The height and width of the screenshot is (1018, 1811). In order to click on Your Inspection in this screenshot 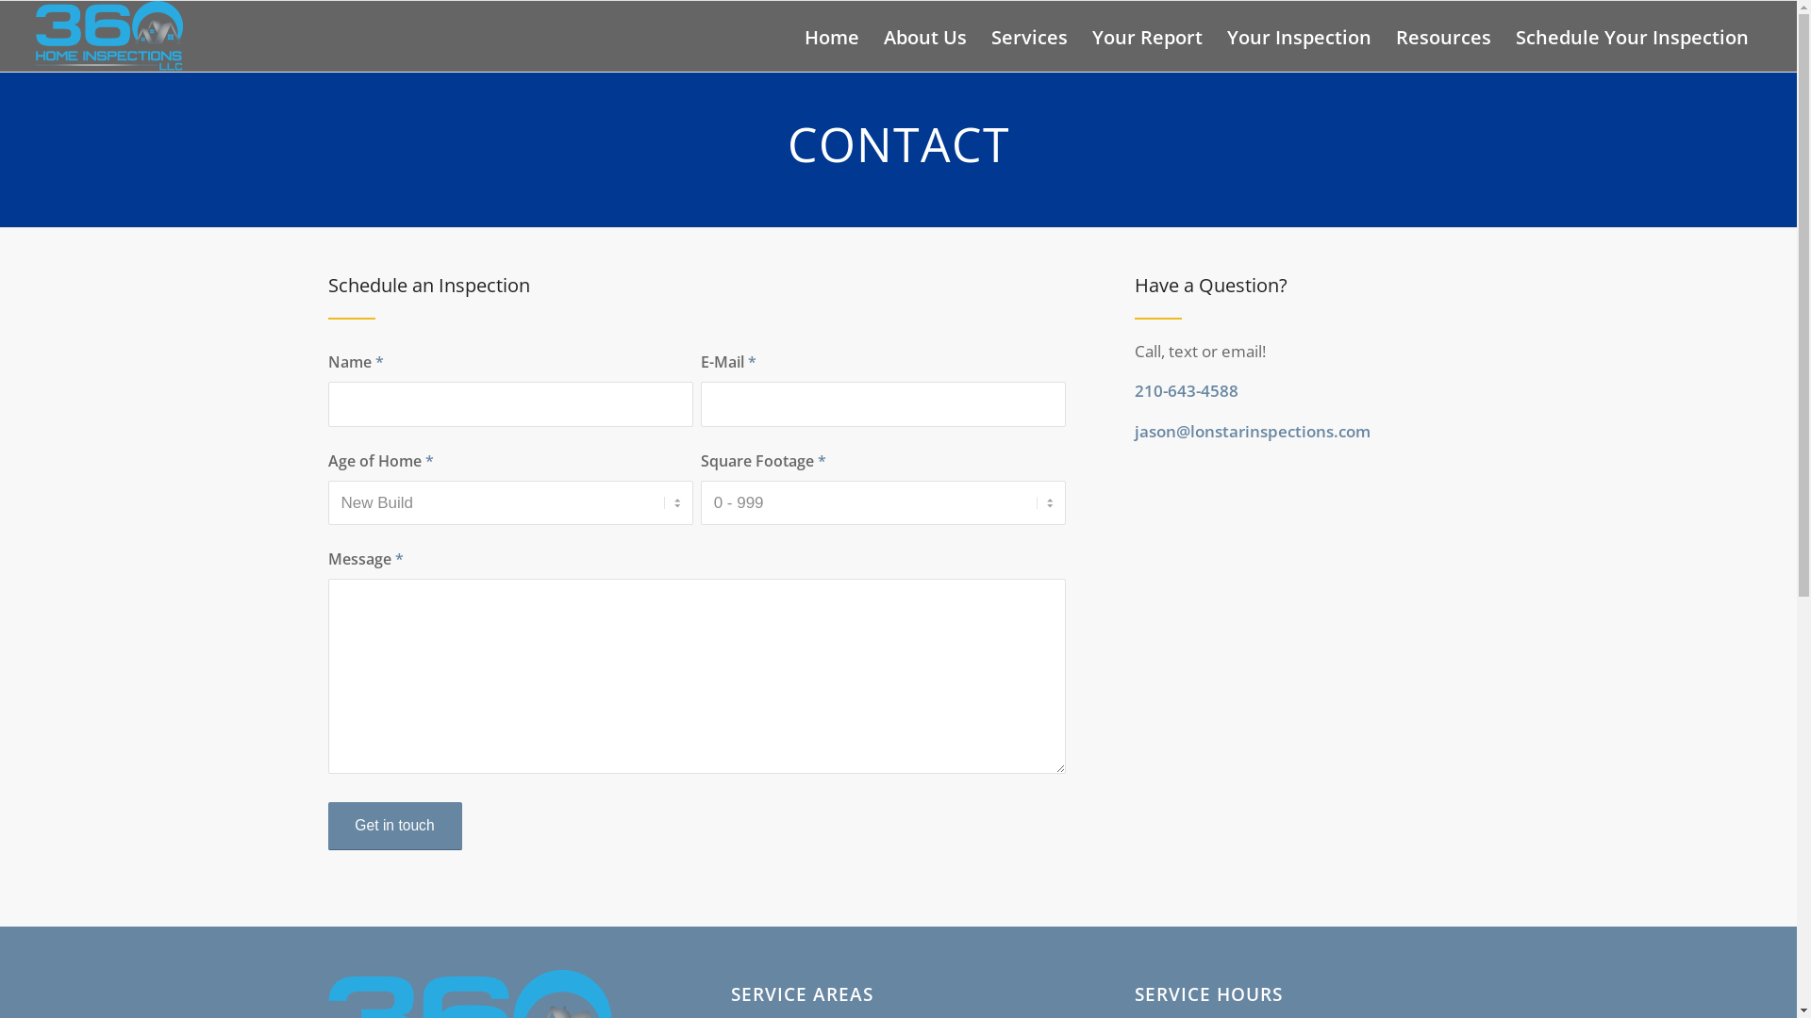, I will do `click(1300, 38)`.